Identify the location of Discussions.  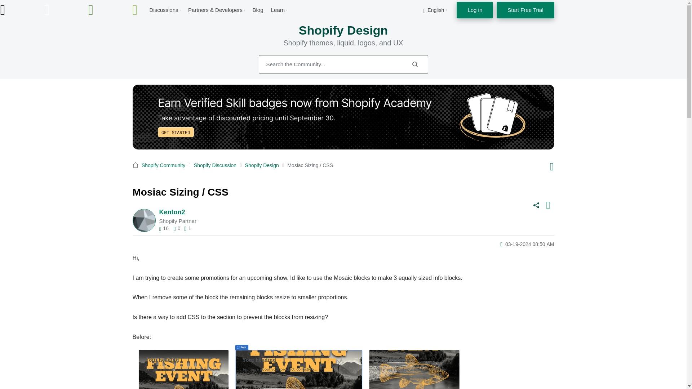
(164, 10).